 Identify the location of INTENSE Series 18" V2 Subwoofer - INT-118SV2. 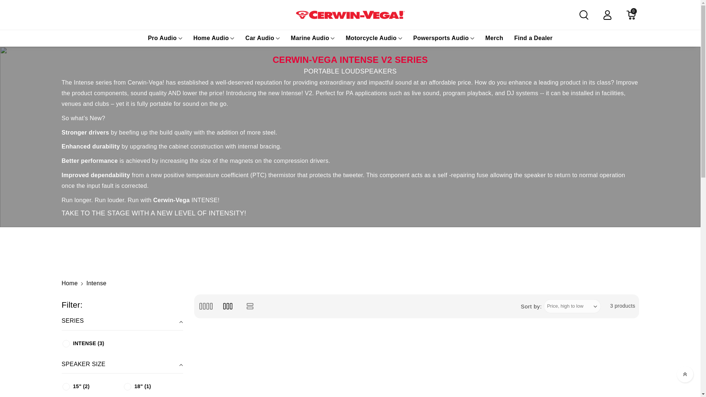
(416, 363).